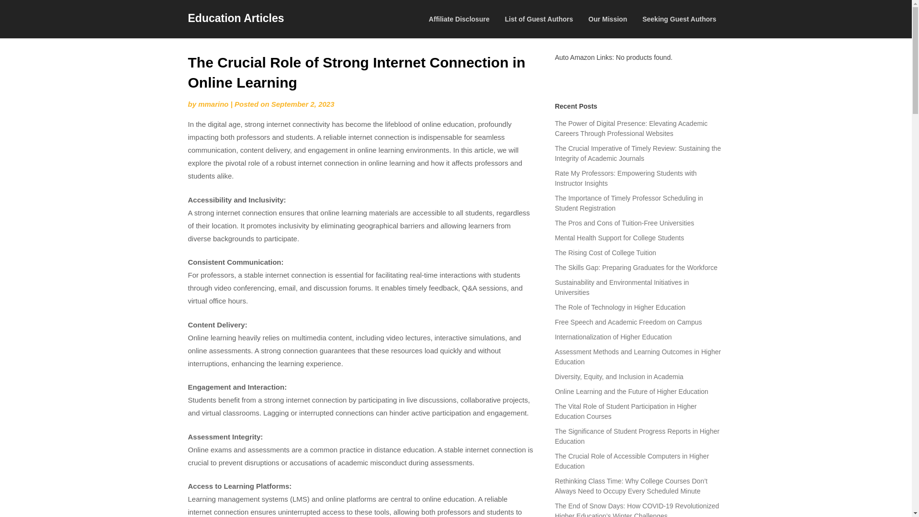 This screenshot has width=919, height=517. What do you see at coordinates (632, 392) in the screenshot?
I see `Online Learning and the Future of Higher Education` at bounding box center [632, 392].